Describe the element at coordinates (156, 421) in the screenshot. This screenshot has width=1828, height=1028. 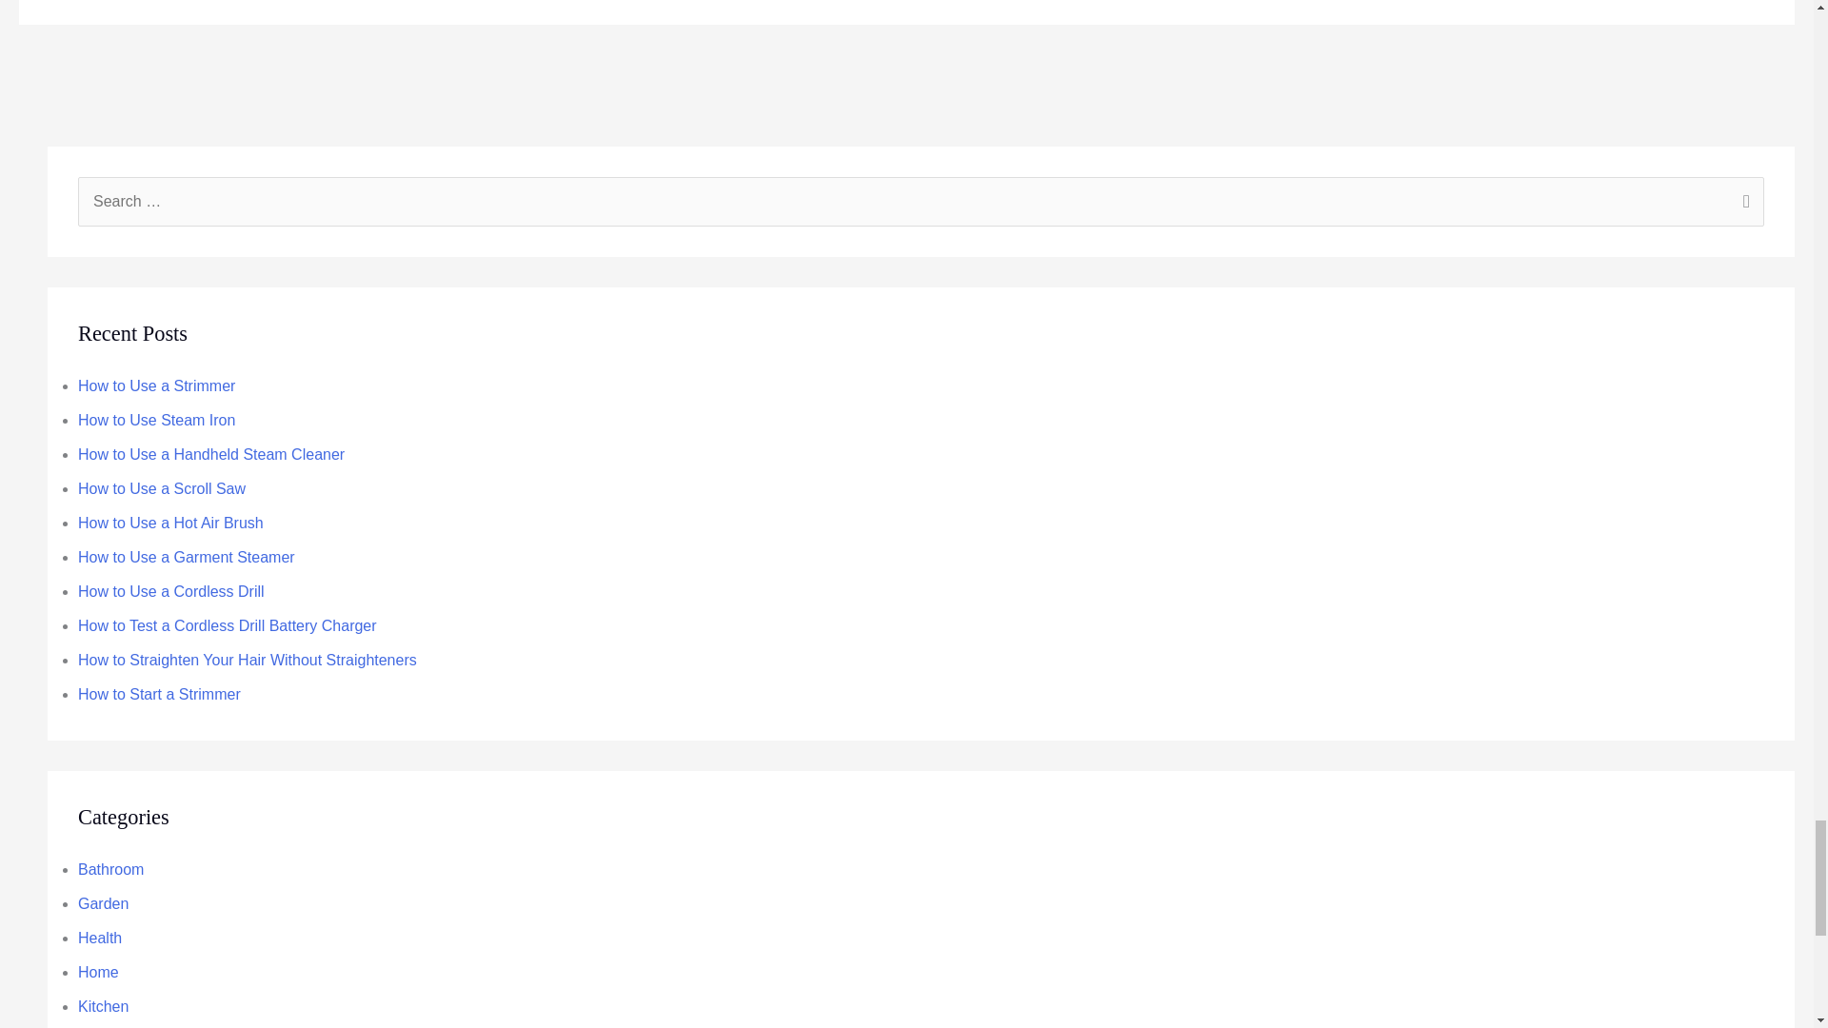
I see `How to Use Steam Iron` at that location.